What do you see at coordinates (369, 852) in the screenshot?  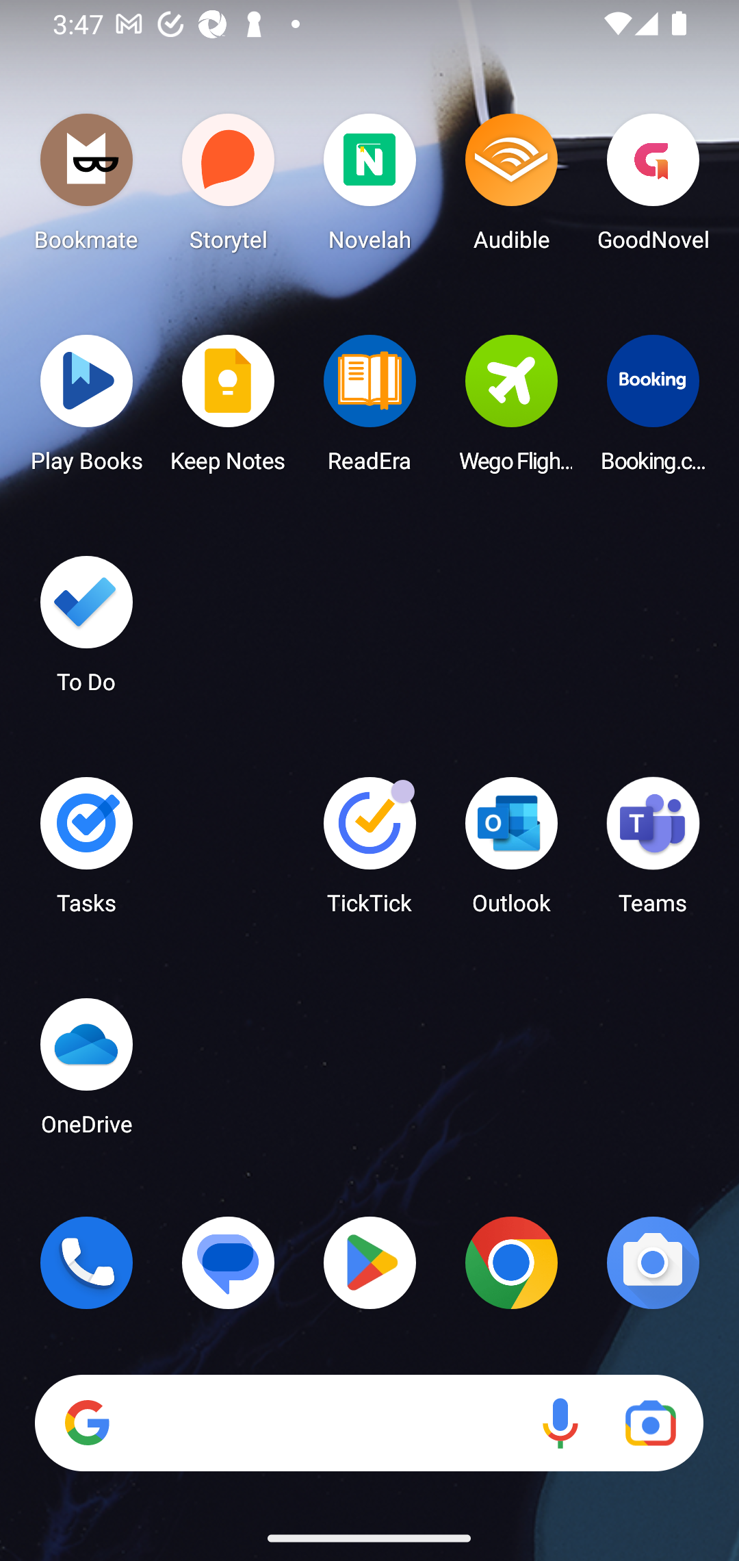 I see `TickTick TickTick has 3 notifications` at bounding box center [369, 852].